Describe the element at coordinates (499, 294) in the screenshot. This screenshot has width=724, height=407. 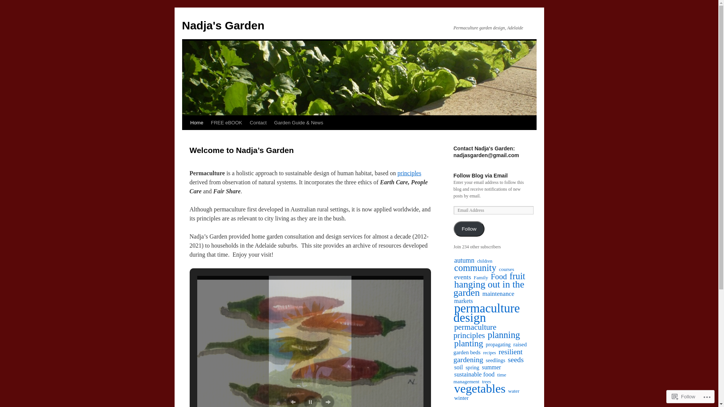
I see `maintenance` at that location.